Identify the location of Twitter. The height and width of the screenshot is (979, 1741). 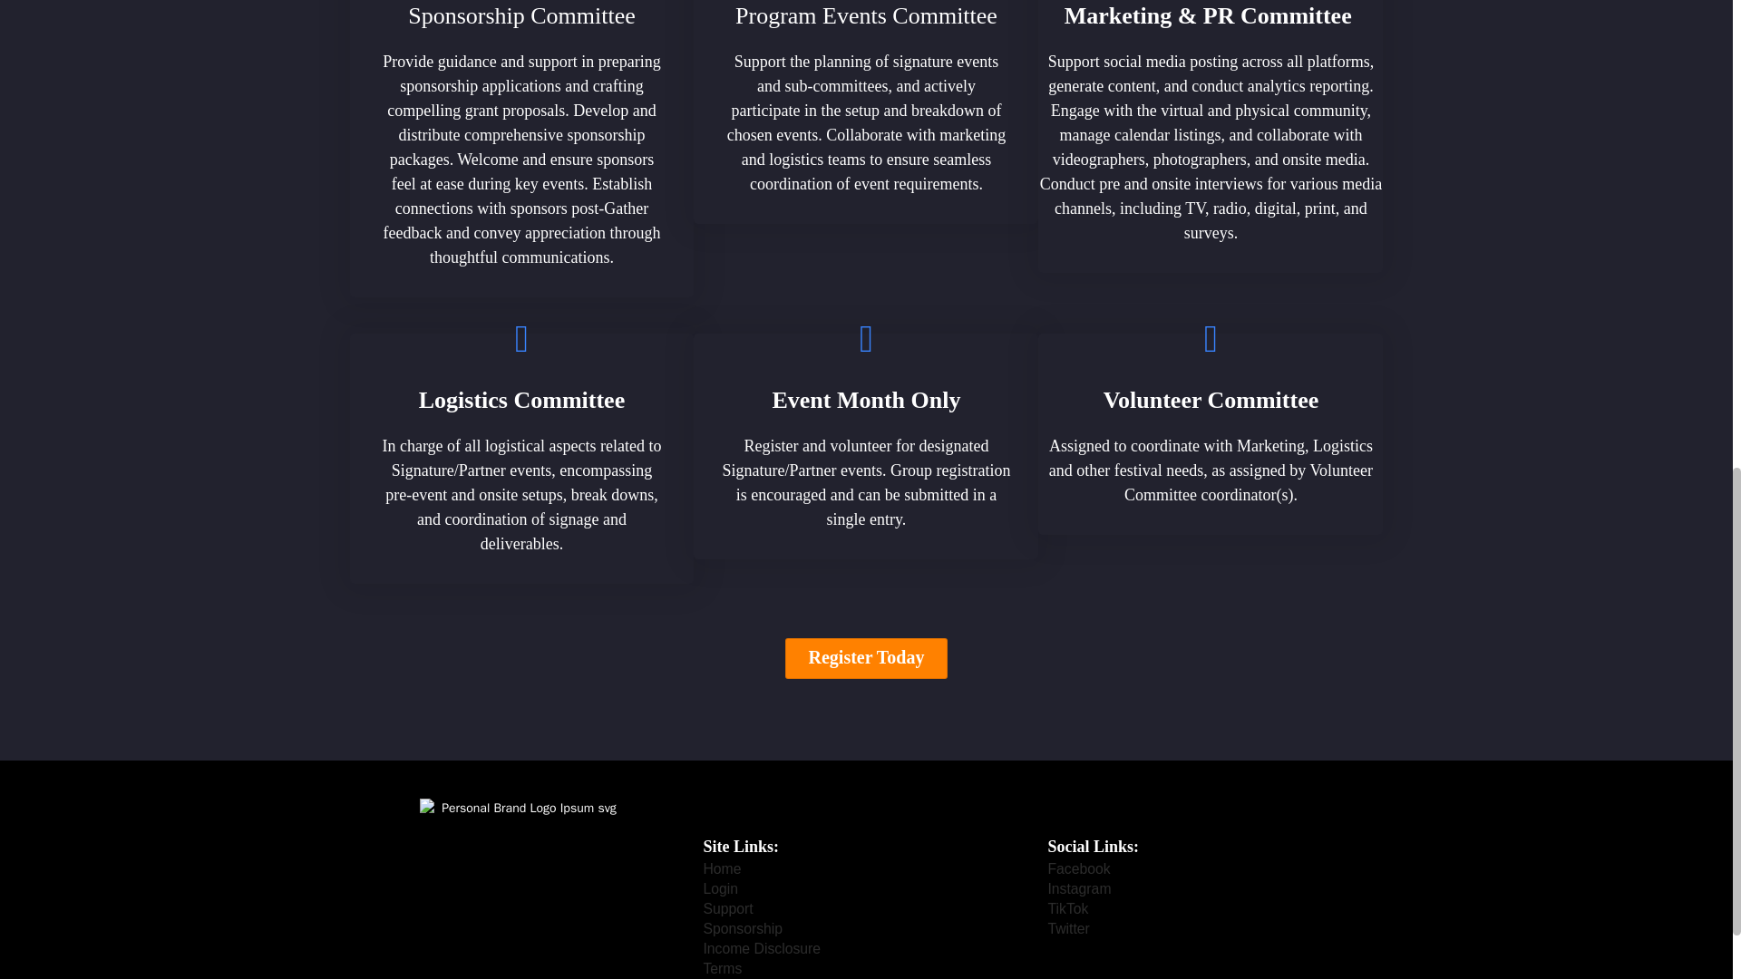
(1068, 928).